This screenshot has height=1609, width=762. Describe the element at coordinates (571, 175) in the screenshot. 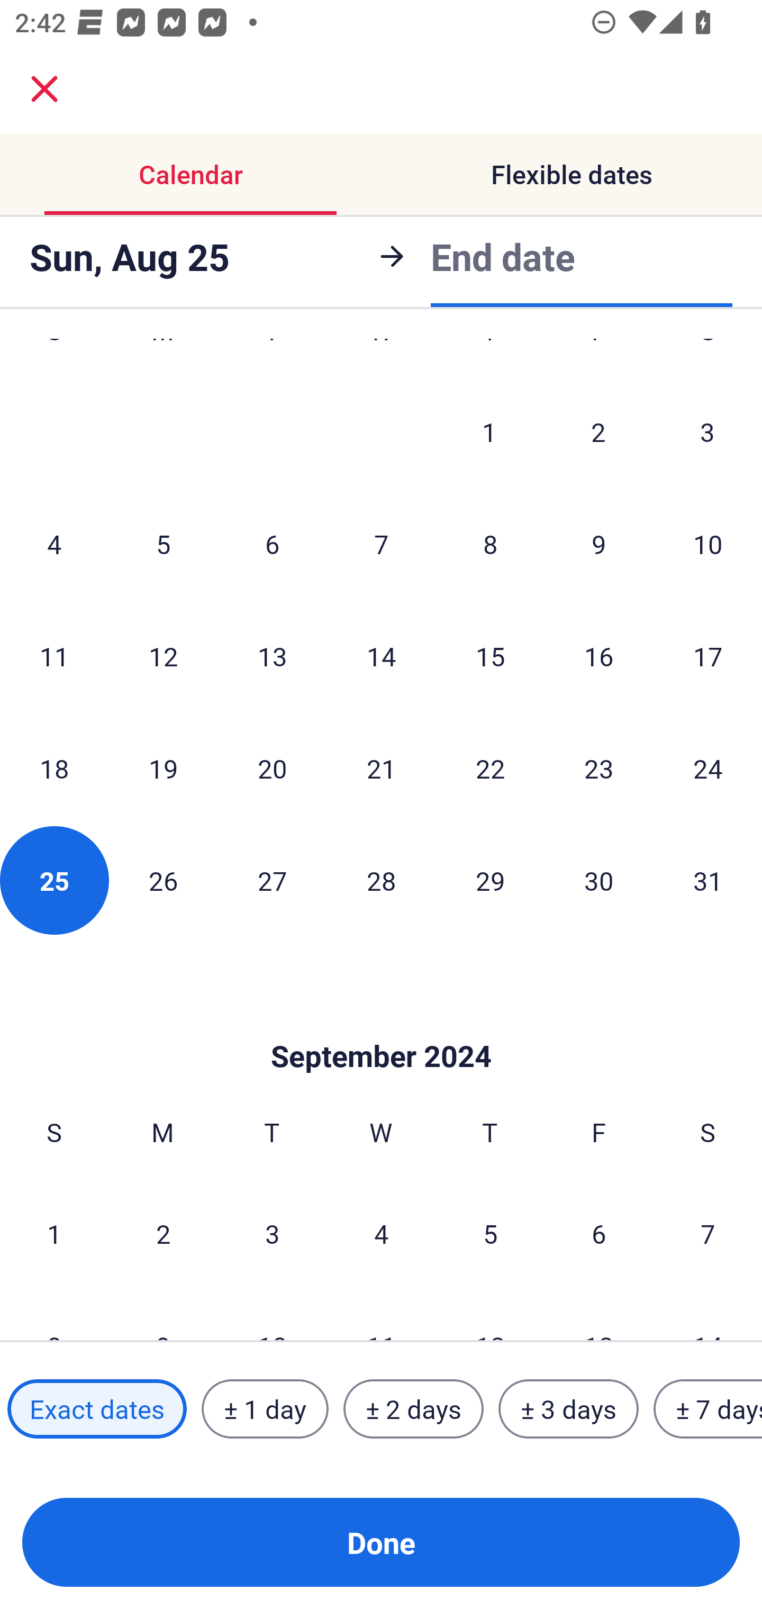

I see `Flexible dates` at that location.